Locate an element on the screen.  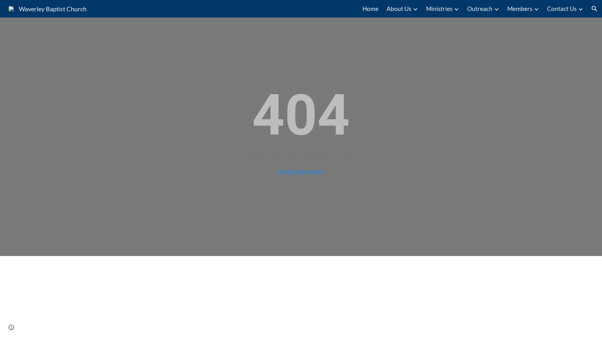
Expand/Collapse is located at coordinates (456, 9).